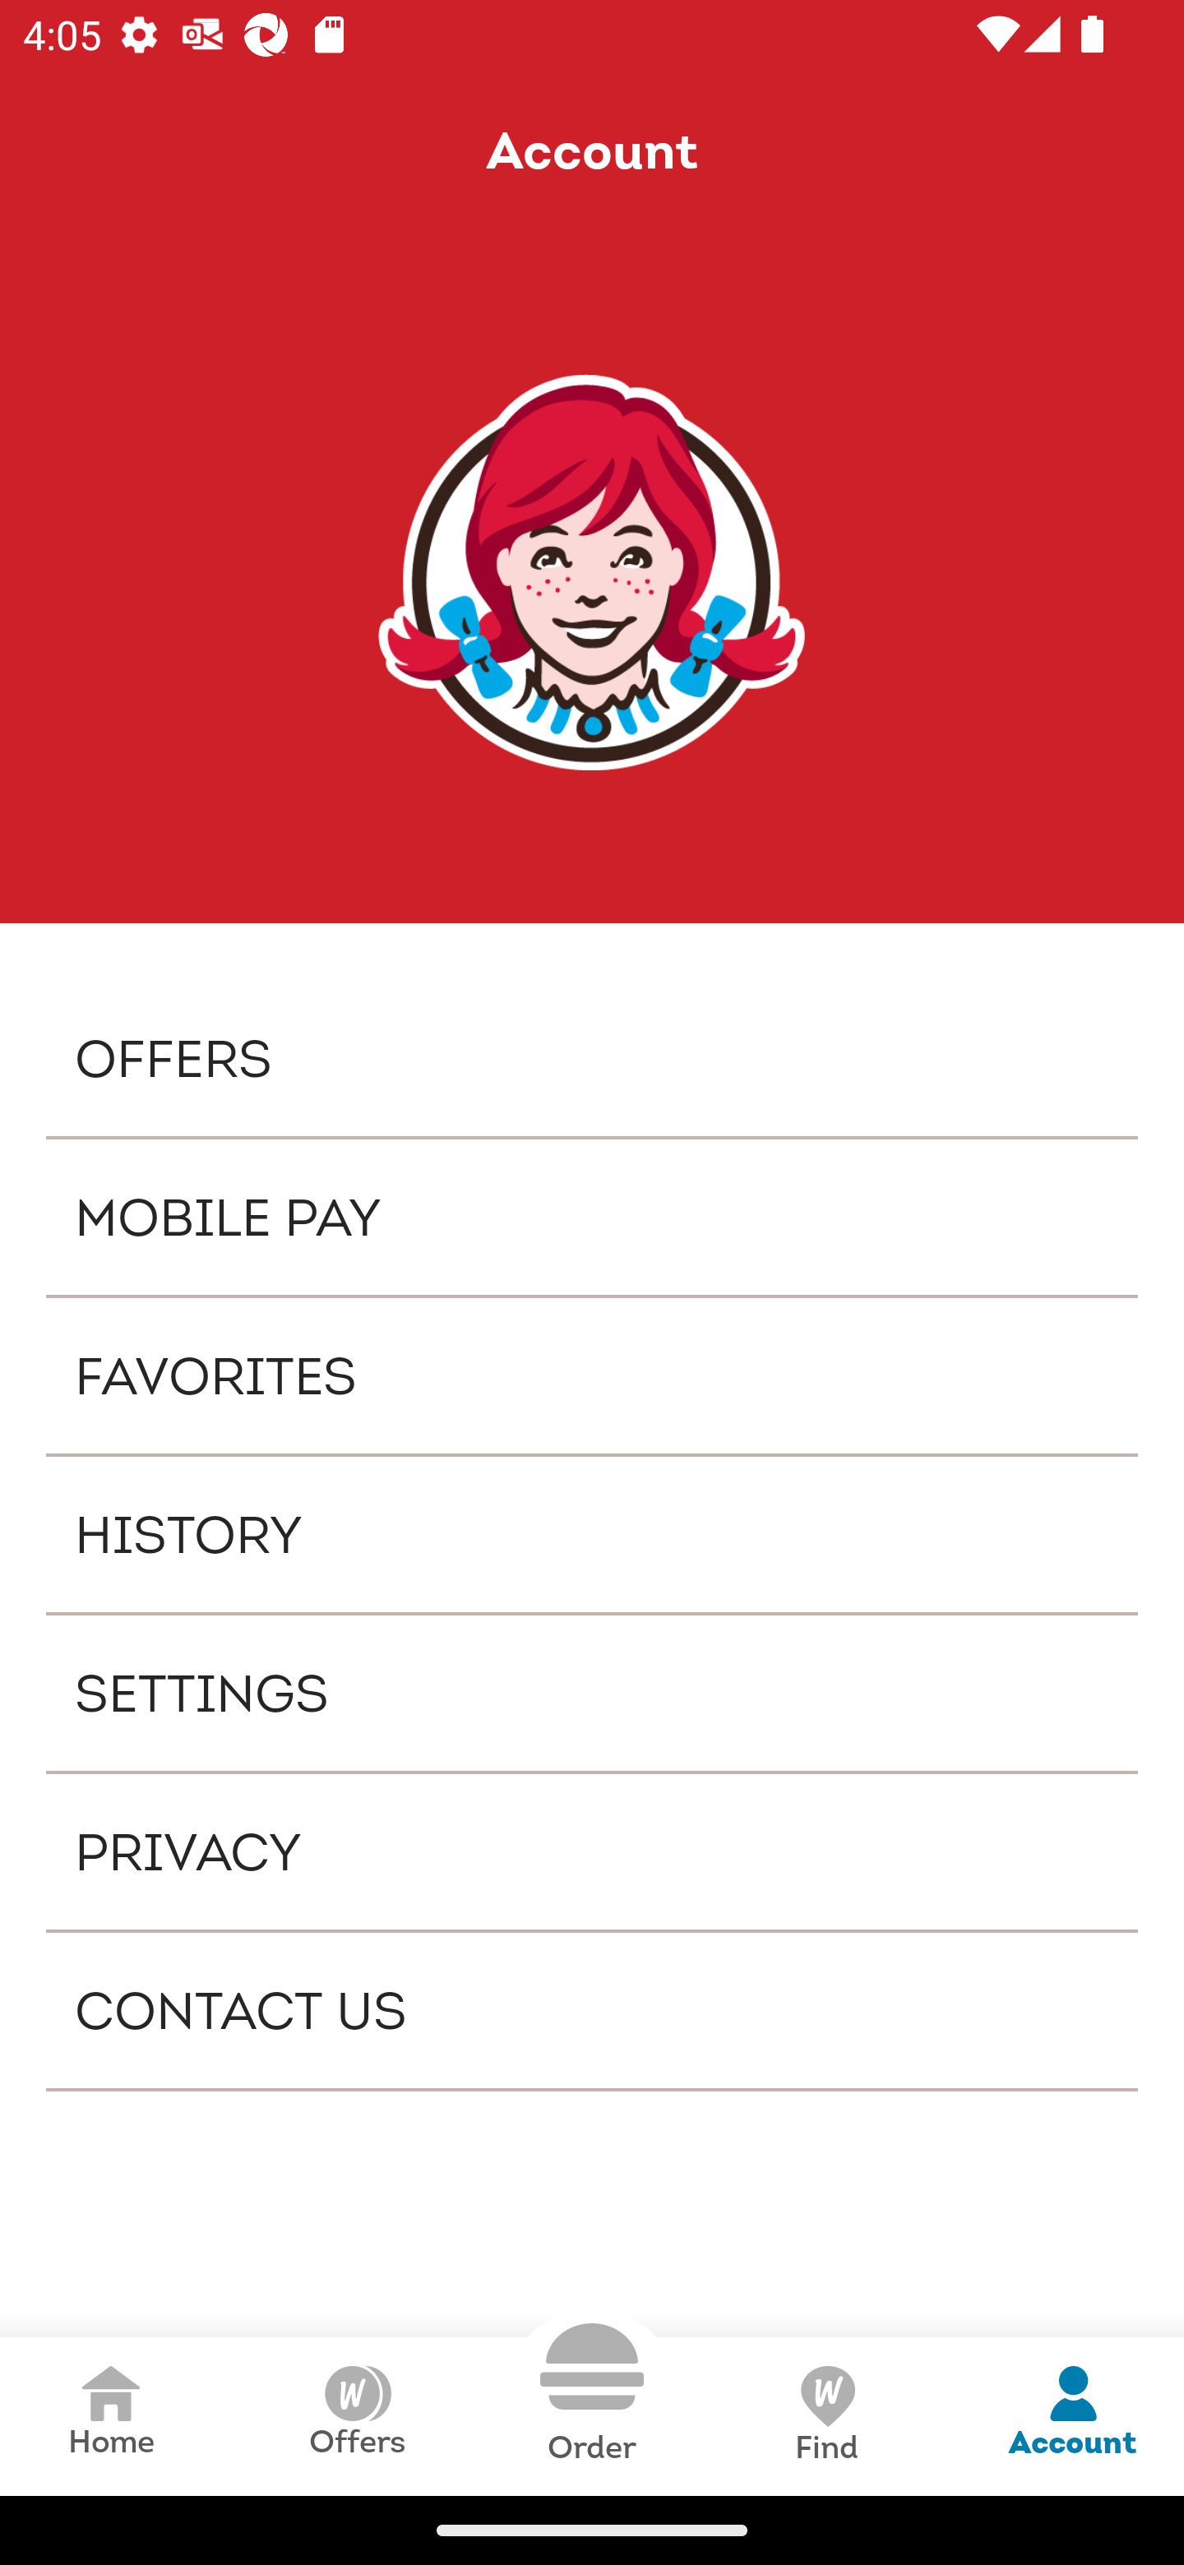  Describe the element at coordinates (592, 2394) in the screenshot. I see `Order,3 of 5 Order` at that location.